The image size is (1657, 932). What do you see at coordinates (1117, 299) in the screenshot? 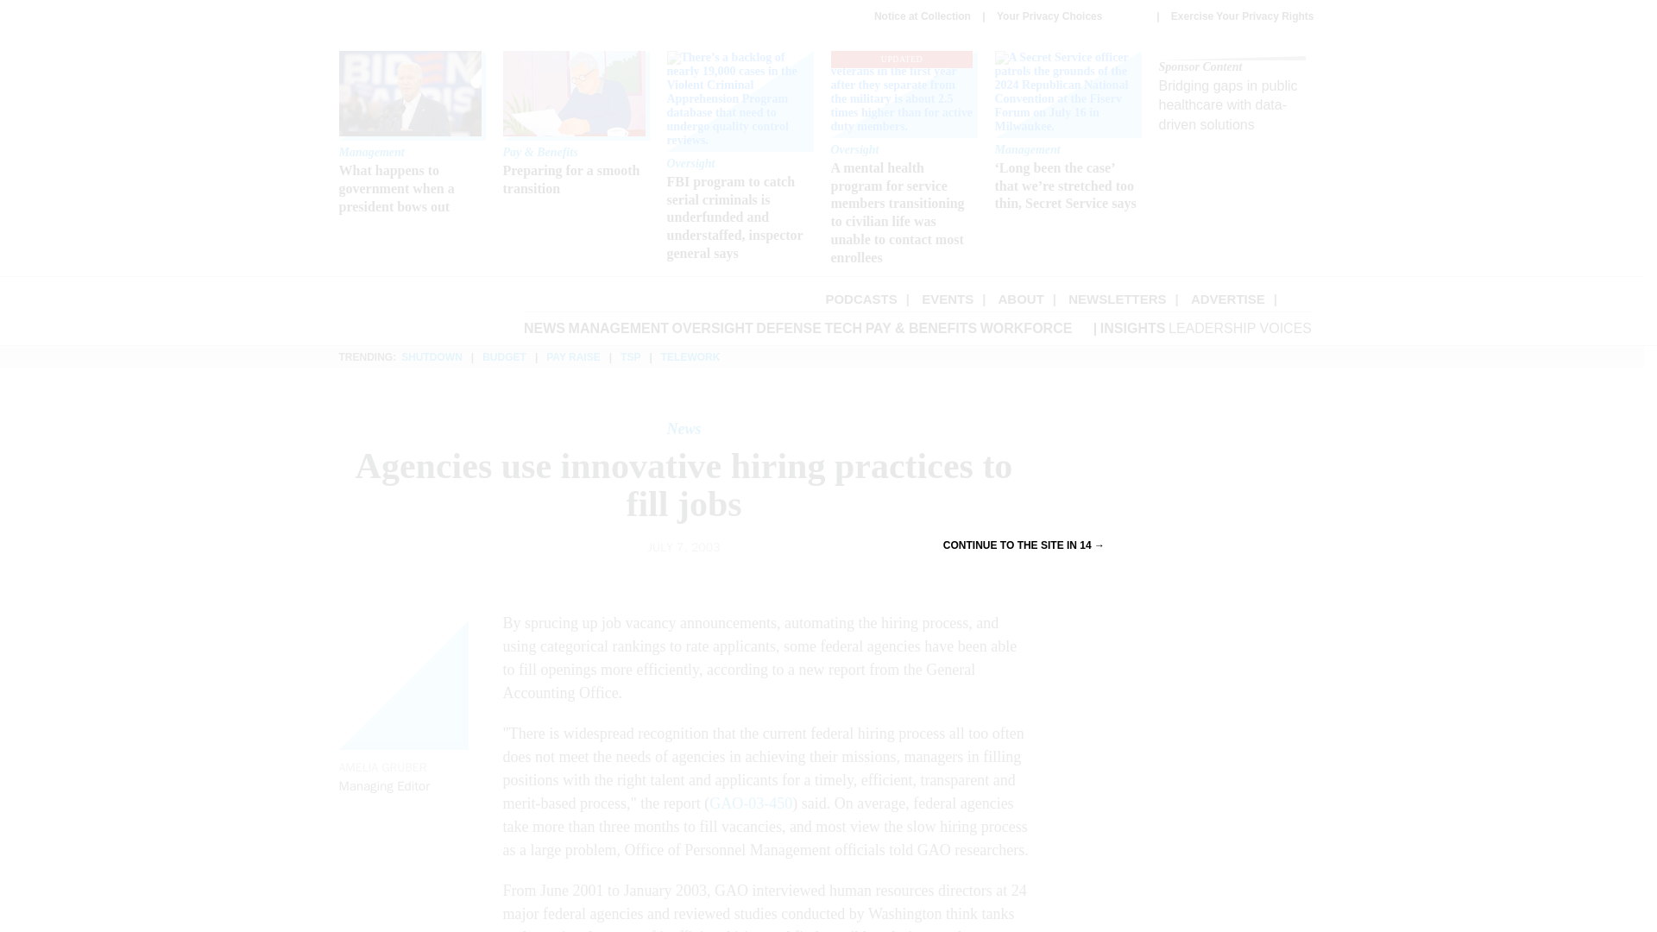
I see `NEWSLETTERS` at bounding box center [1117, 299].